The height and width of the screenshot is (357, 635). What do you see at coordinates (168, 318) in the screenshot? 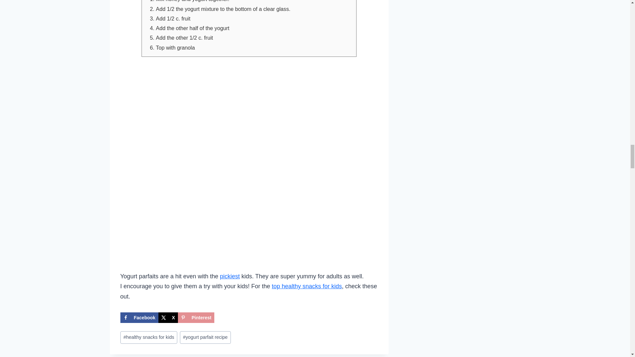
I see `X` at bounding box center [168, 318].